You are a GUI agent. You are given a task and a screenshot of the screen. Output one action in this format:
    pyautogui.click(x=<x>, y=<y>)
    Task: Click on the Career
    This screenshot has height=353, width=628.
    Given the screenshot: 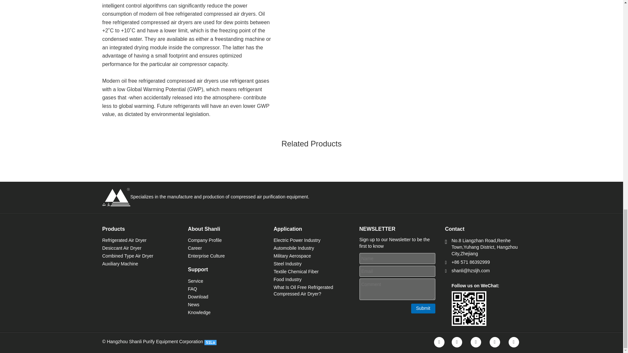 What is the action you would take?
    pyautogui.click(x=195, y=248)
    